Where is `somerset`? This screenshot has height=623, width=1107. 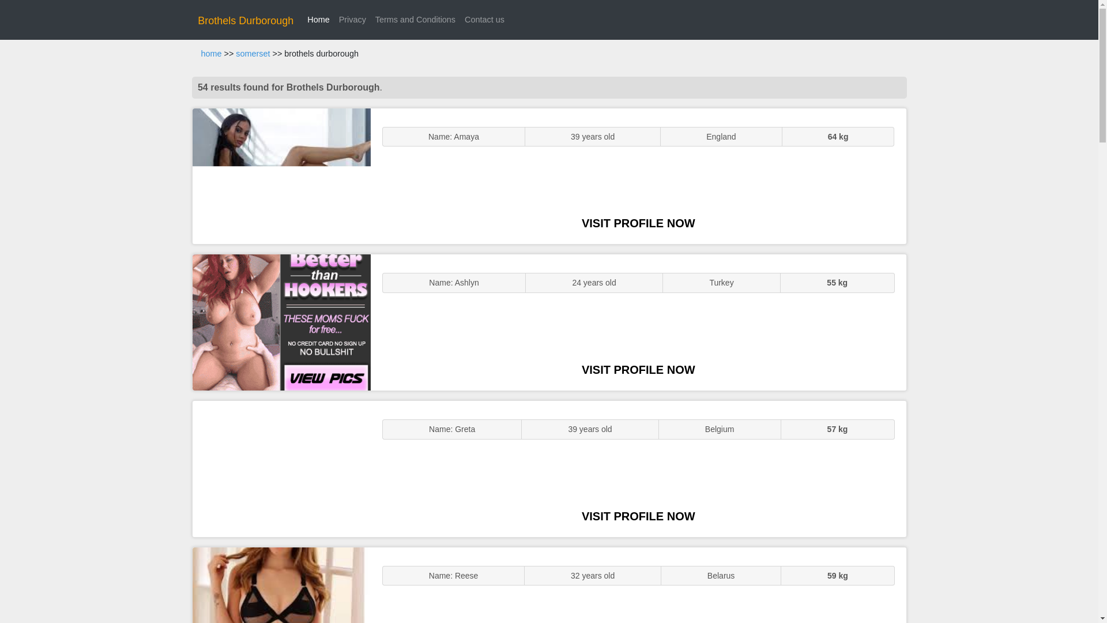 somerset is located at coordinates (253, 54).